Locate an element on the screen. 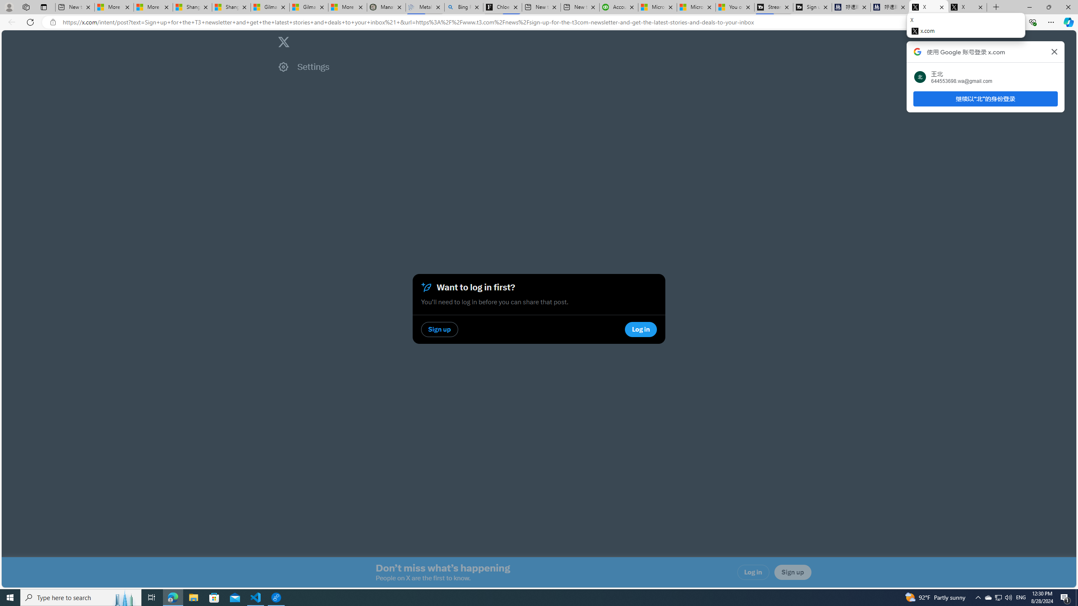  Sign up is located at coordinates (792, 572).